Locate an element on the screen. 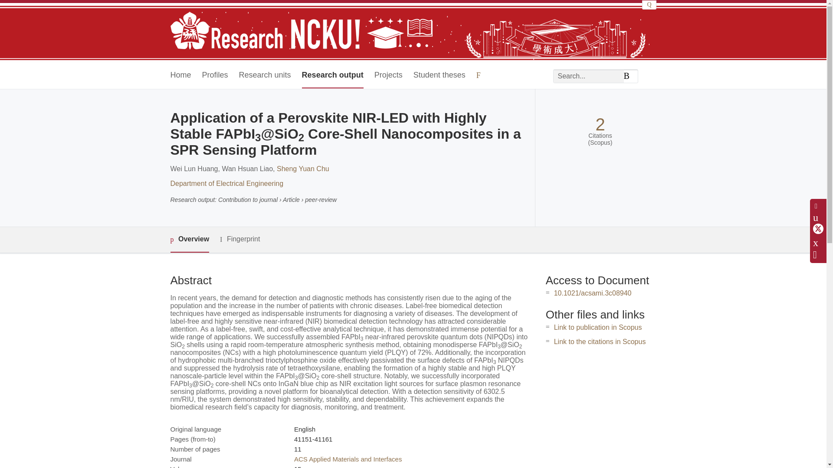 The width and height of the screenshot is (833, 468). Home is located at coordinates (180, 75).